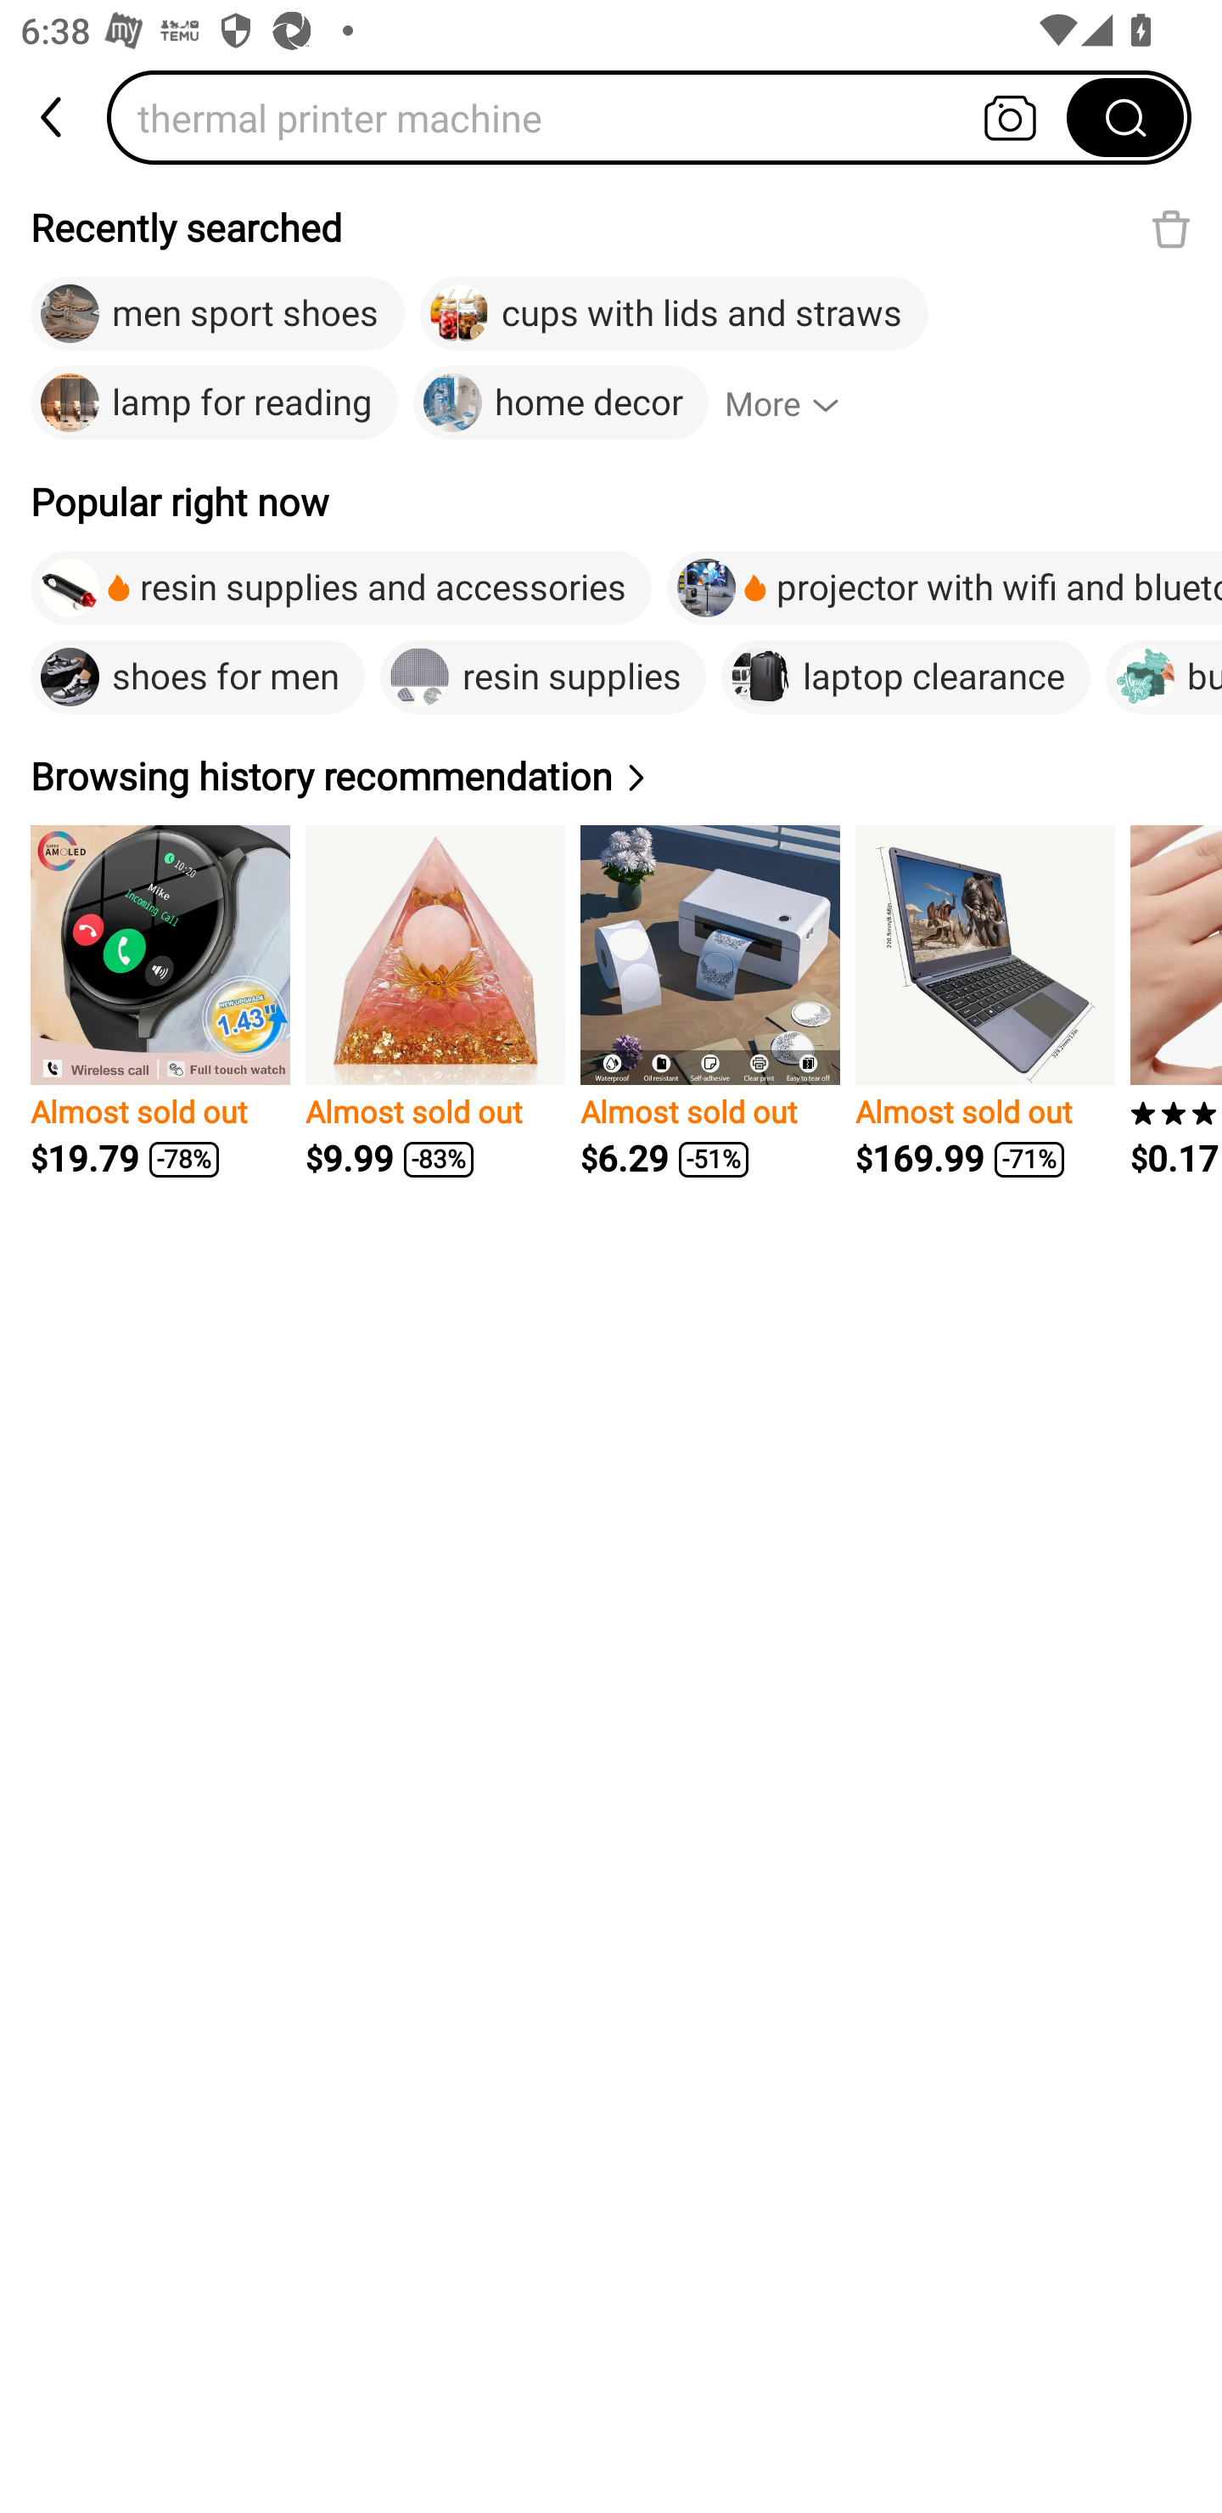 This screenshot has width=1222, height=2513. I want to click on men sport shoes, so click(217, 314).